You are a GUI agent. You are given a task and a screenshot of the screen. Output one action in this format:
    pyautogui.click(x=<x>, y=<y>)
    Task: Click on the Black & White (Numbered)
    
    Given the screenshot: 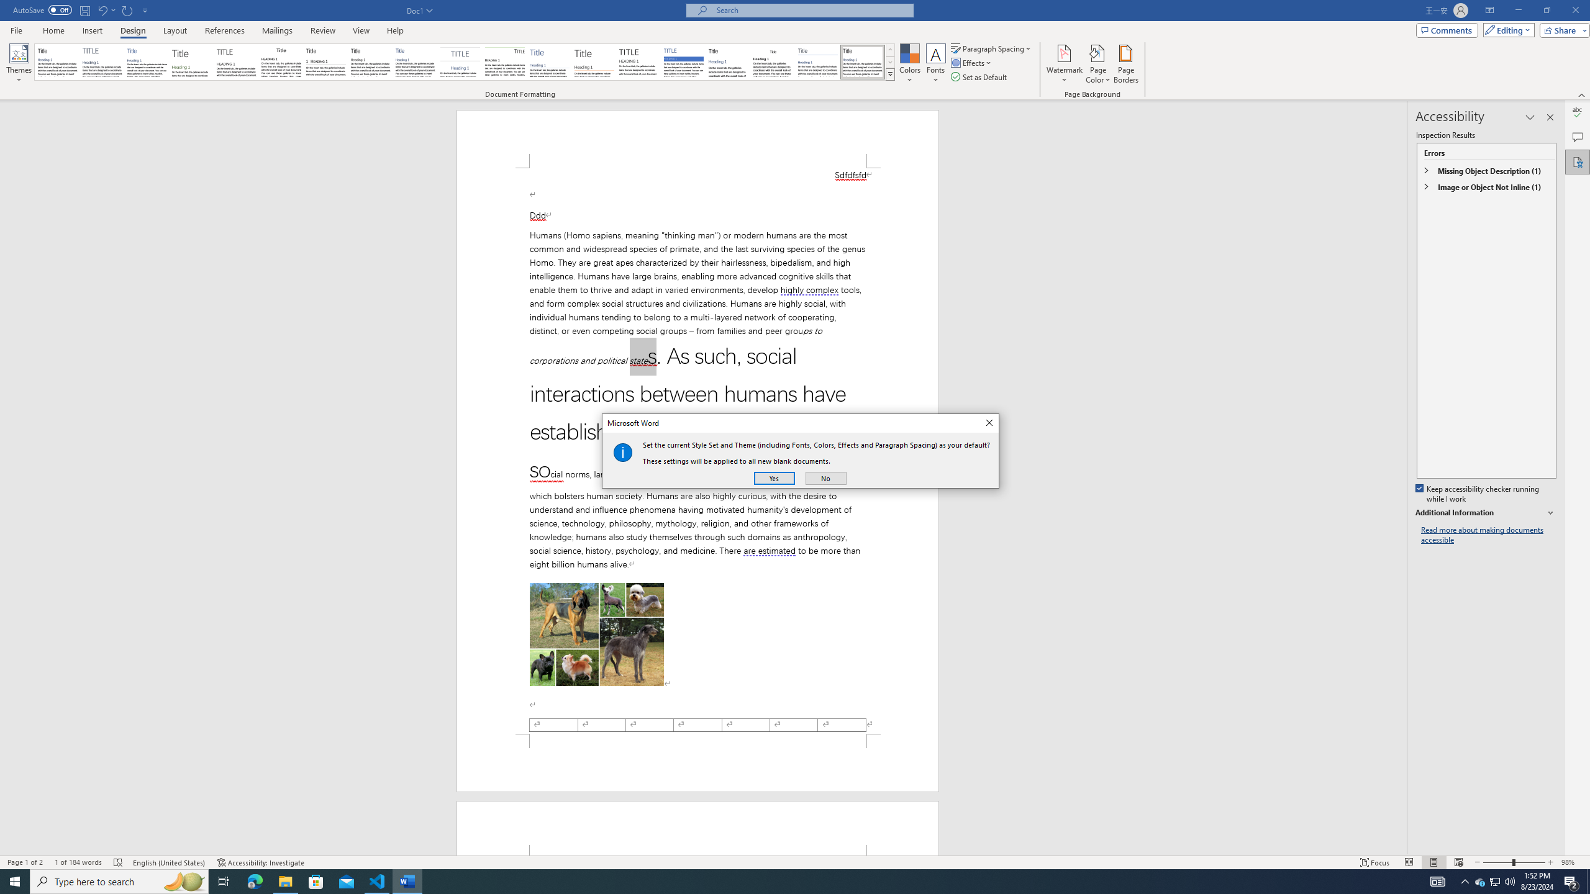 What is the action you would take?
    pyautogui.click(x=325, y=62)
    